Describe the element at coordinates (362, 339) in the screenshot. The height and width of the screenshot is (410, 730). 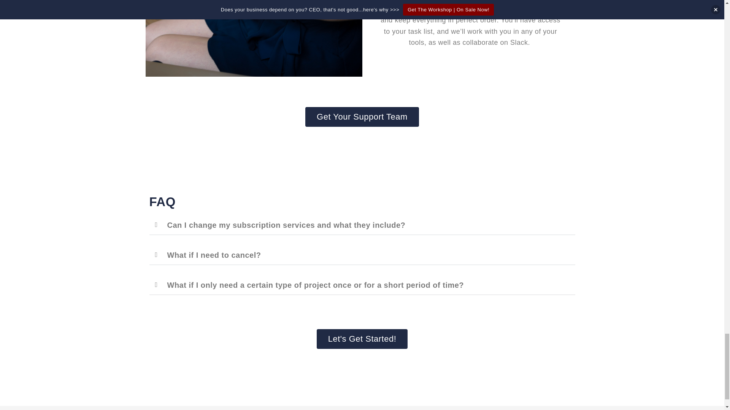
I see `Let's Get Started!` at that location.